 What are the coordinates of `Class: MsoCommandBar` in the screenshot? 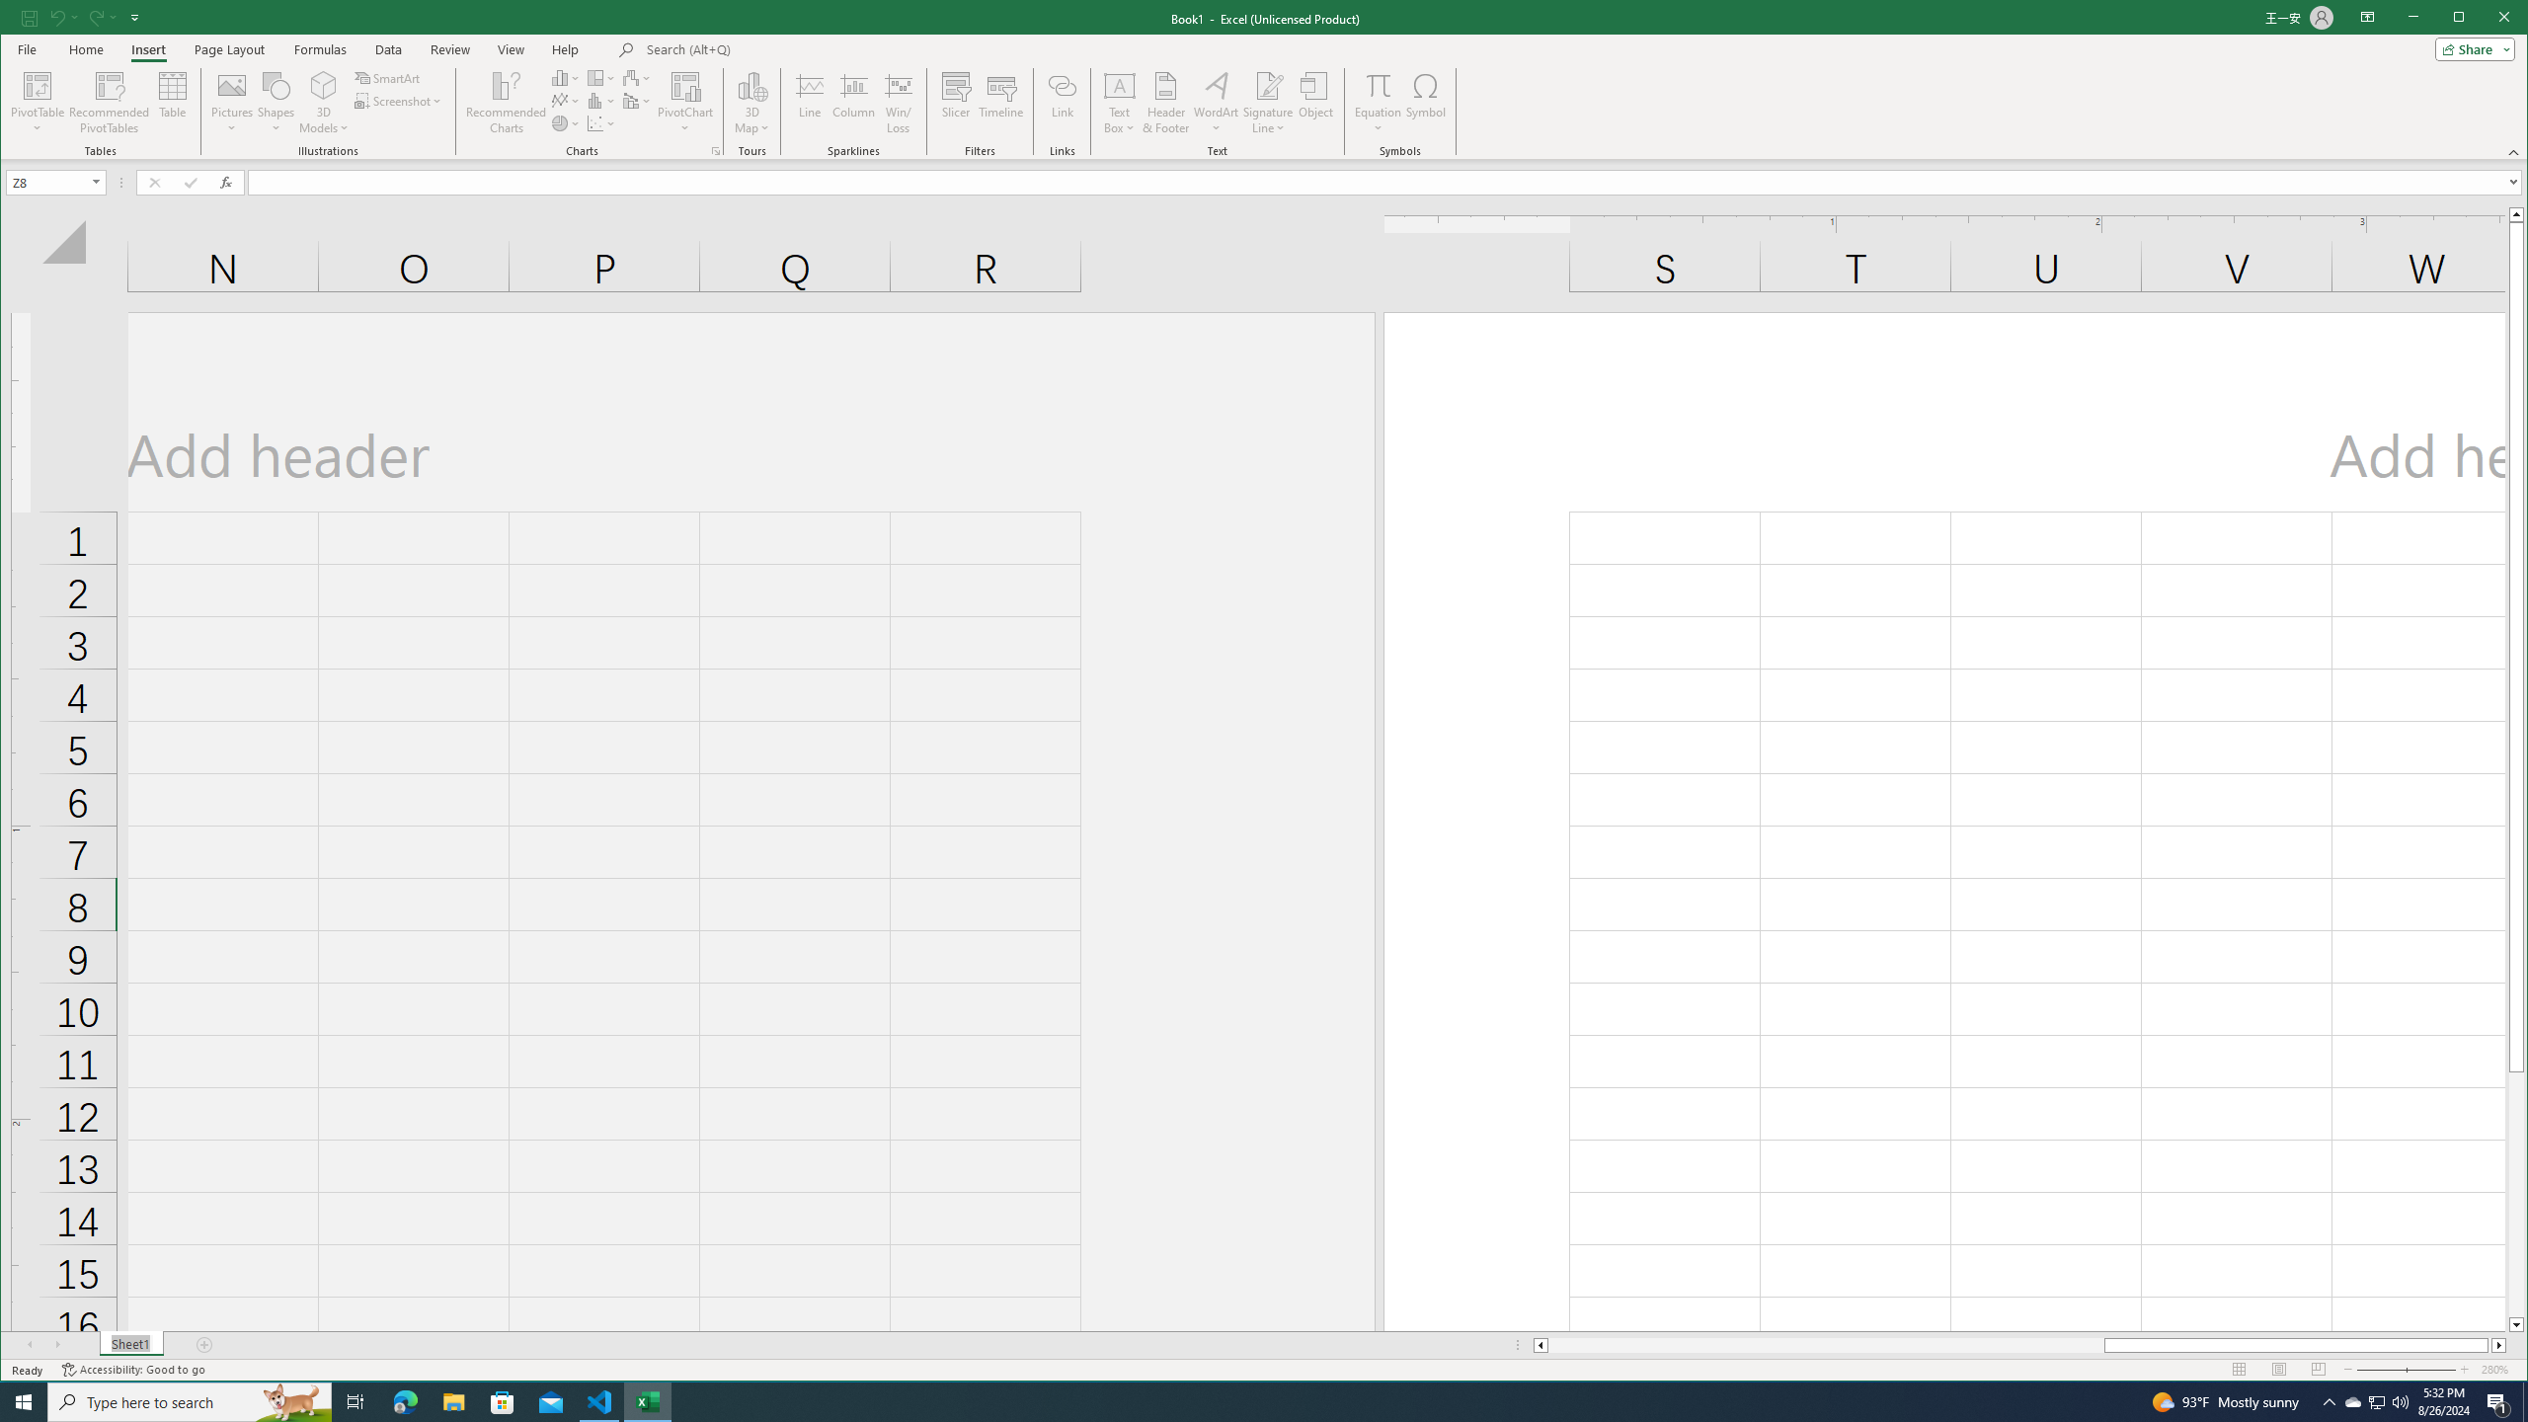 It's located at (1264, 80).